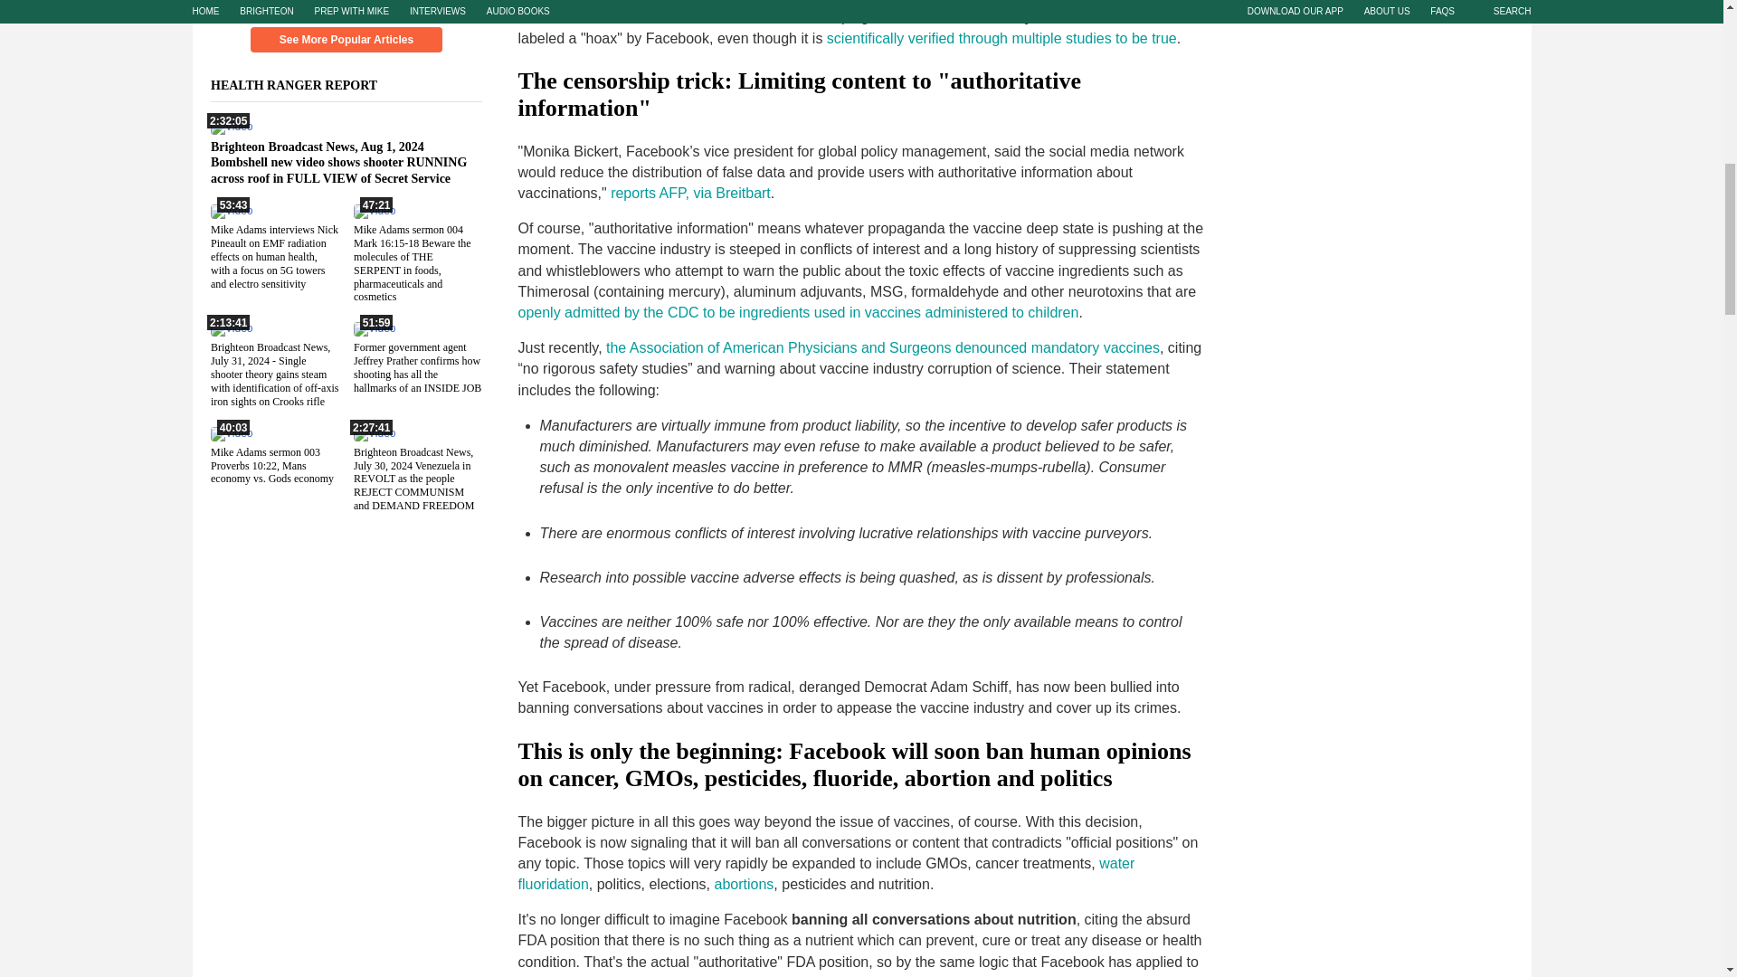  I want to click on HEALTH RANGER REPORT, so click(304, 85).